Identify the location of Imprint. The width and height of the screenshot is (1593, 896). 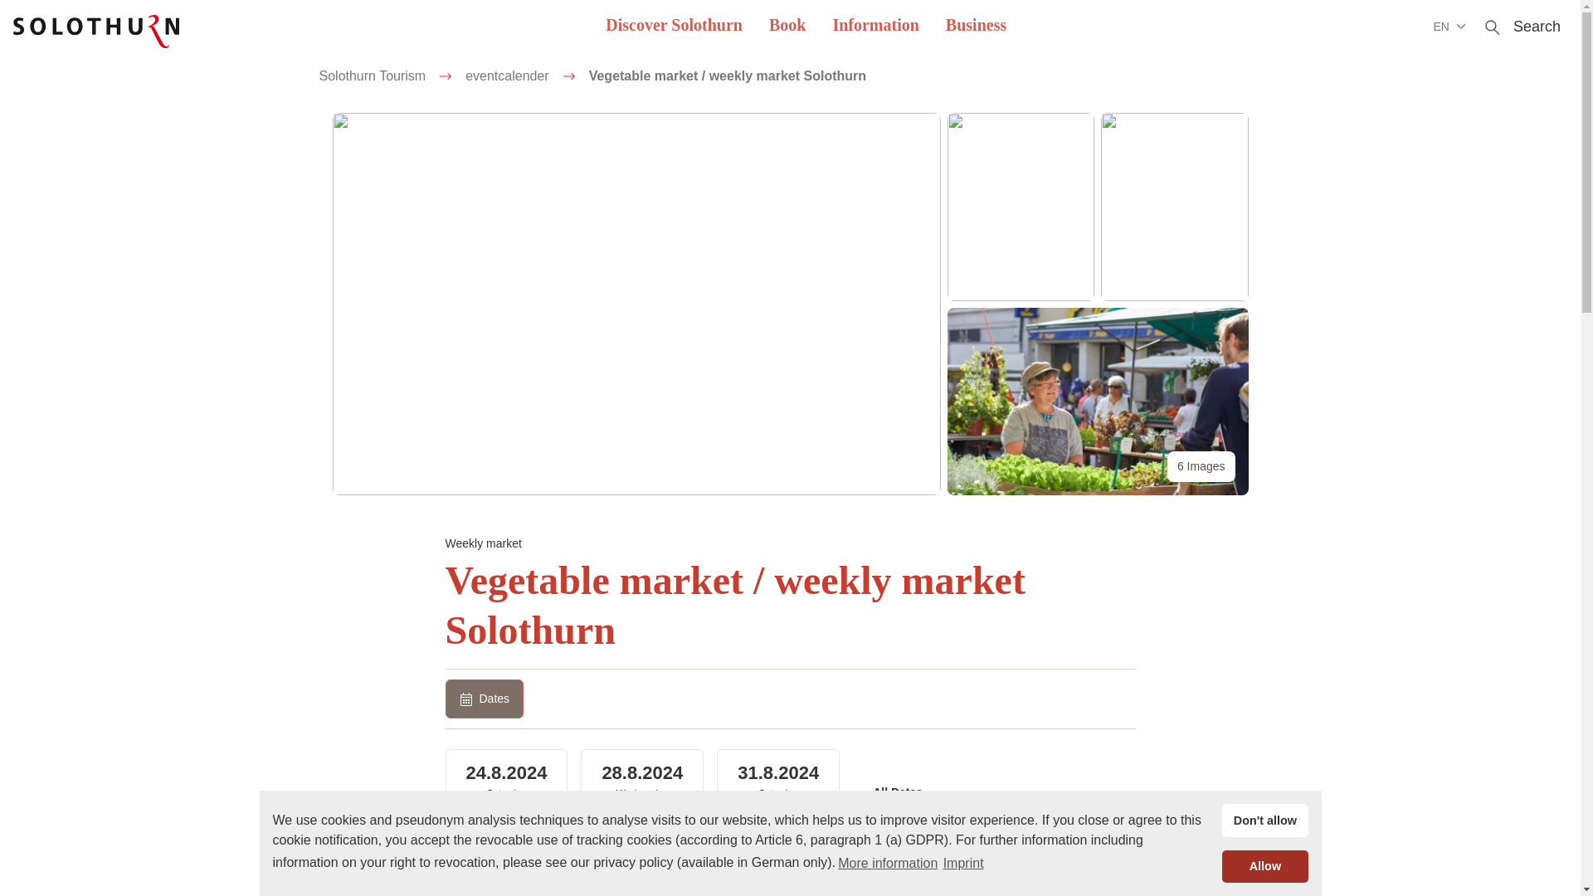
(962, 863).